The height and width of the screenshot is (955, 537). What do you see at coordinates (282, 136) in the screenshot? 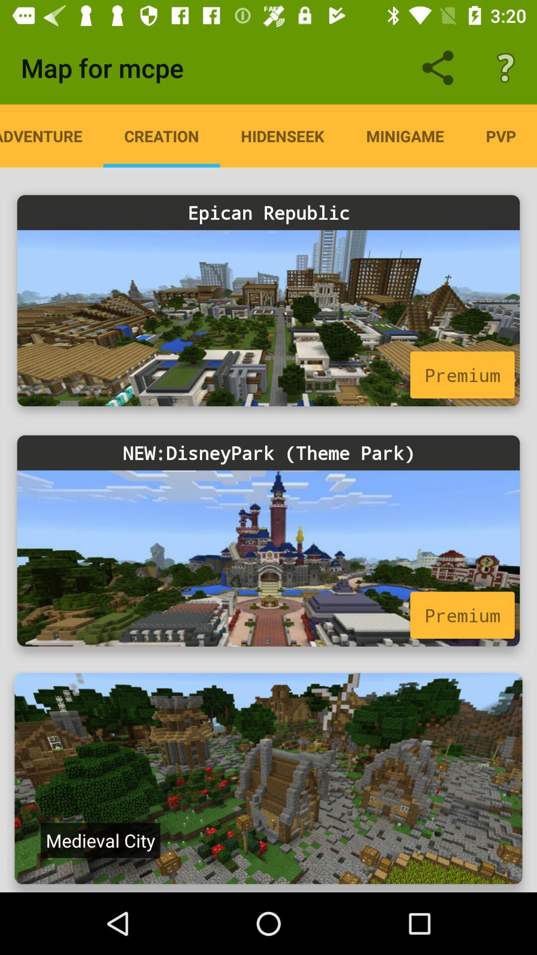
I see `select the text hidenseek in the yellow background` at bounding box center [282, 136].